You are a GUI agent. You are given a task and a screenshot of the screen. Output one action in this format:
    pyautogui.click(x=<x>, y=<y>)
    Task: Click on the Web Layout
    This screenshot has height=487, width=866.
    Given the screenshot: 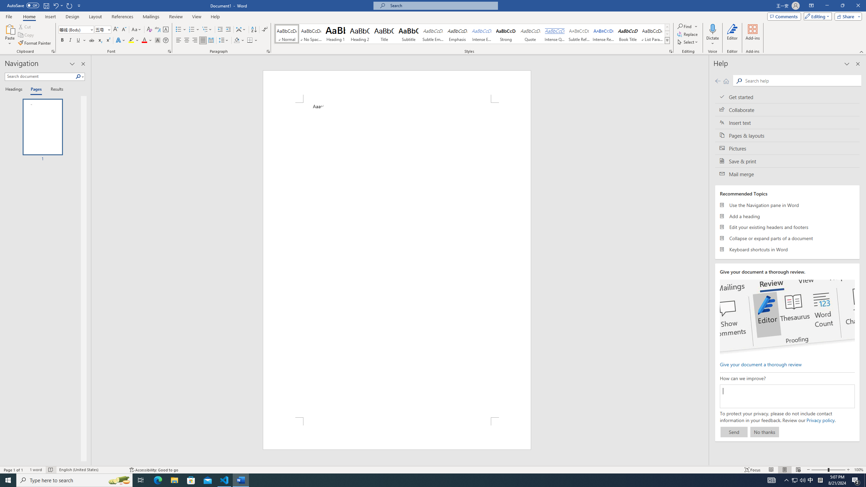 What is the action you would take?
    pyautogui.click(x=798, y=470)
    